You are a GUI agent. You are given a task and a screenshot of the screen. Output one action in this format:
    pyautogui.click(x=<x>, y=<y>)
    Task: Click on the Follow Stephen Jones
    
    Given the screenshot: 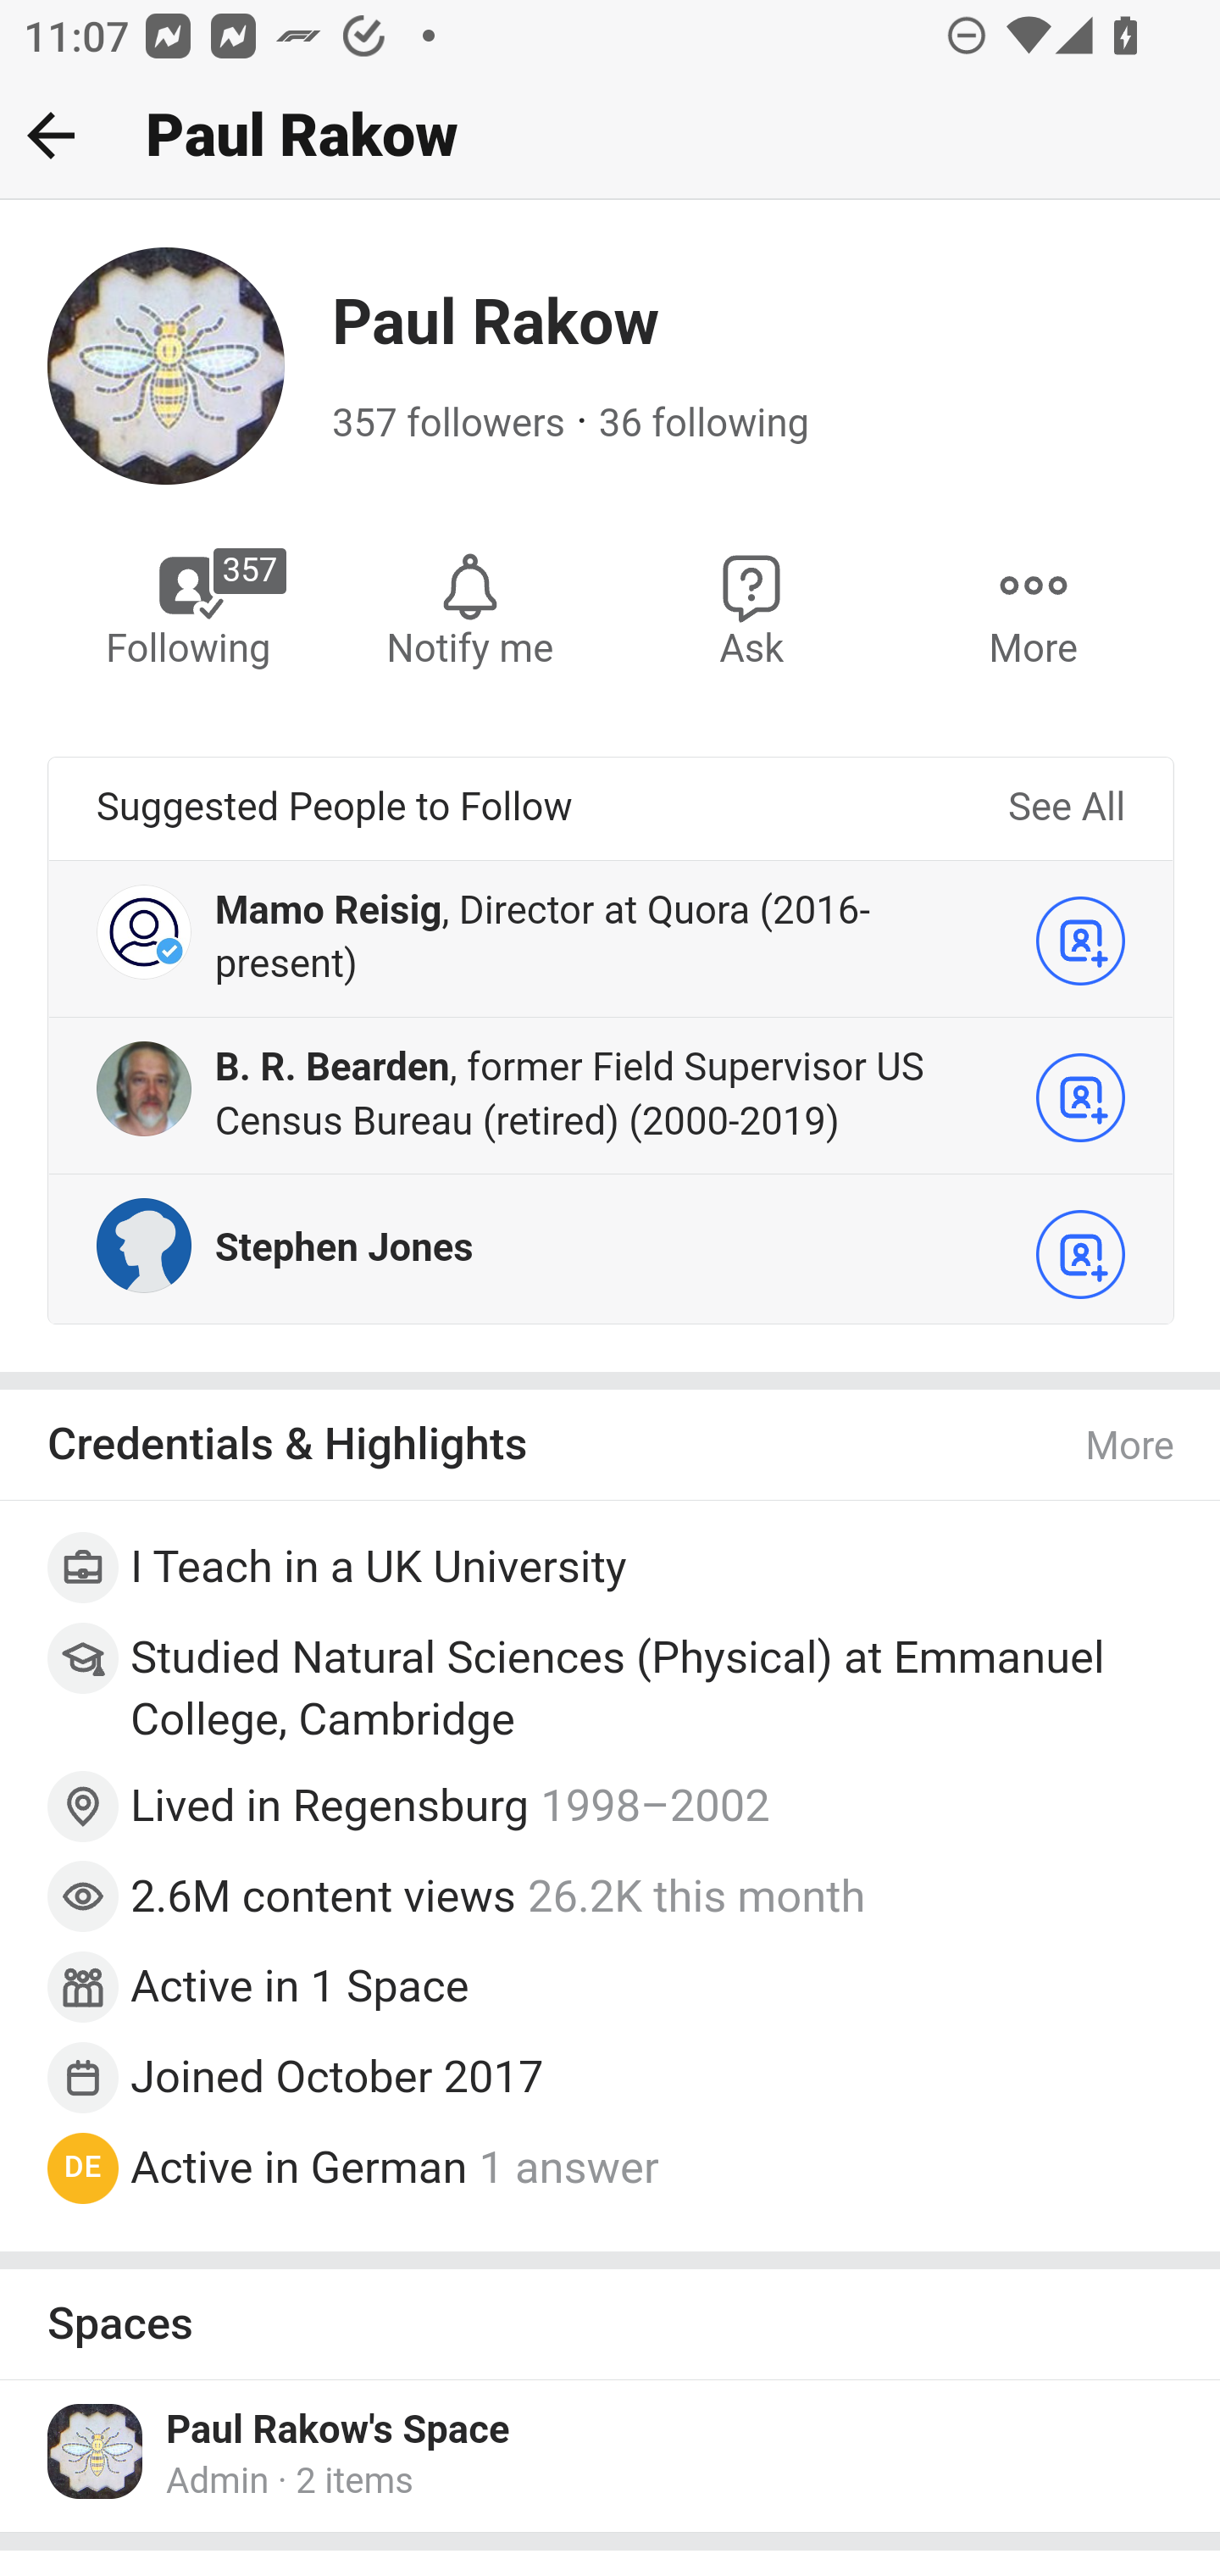 What is the action you would take?
    pyautogui.click(x=1081, y=1254)
    